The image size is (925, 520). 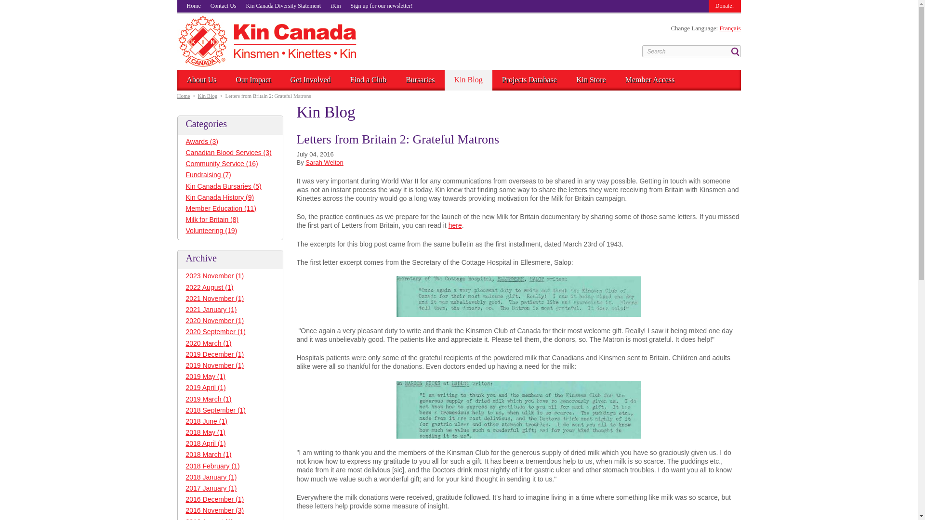 What do you see at coordinates (224, 6) in the screenshot?
I see `Contact Us` at bounding box center [224, 6].